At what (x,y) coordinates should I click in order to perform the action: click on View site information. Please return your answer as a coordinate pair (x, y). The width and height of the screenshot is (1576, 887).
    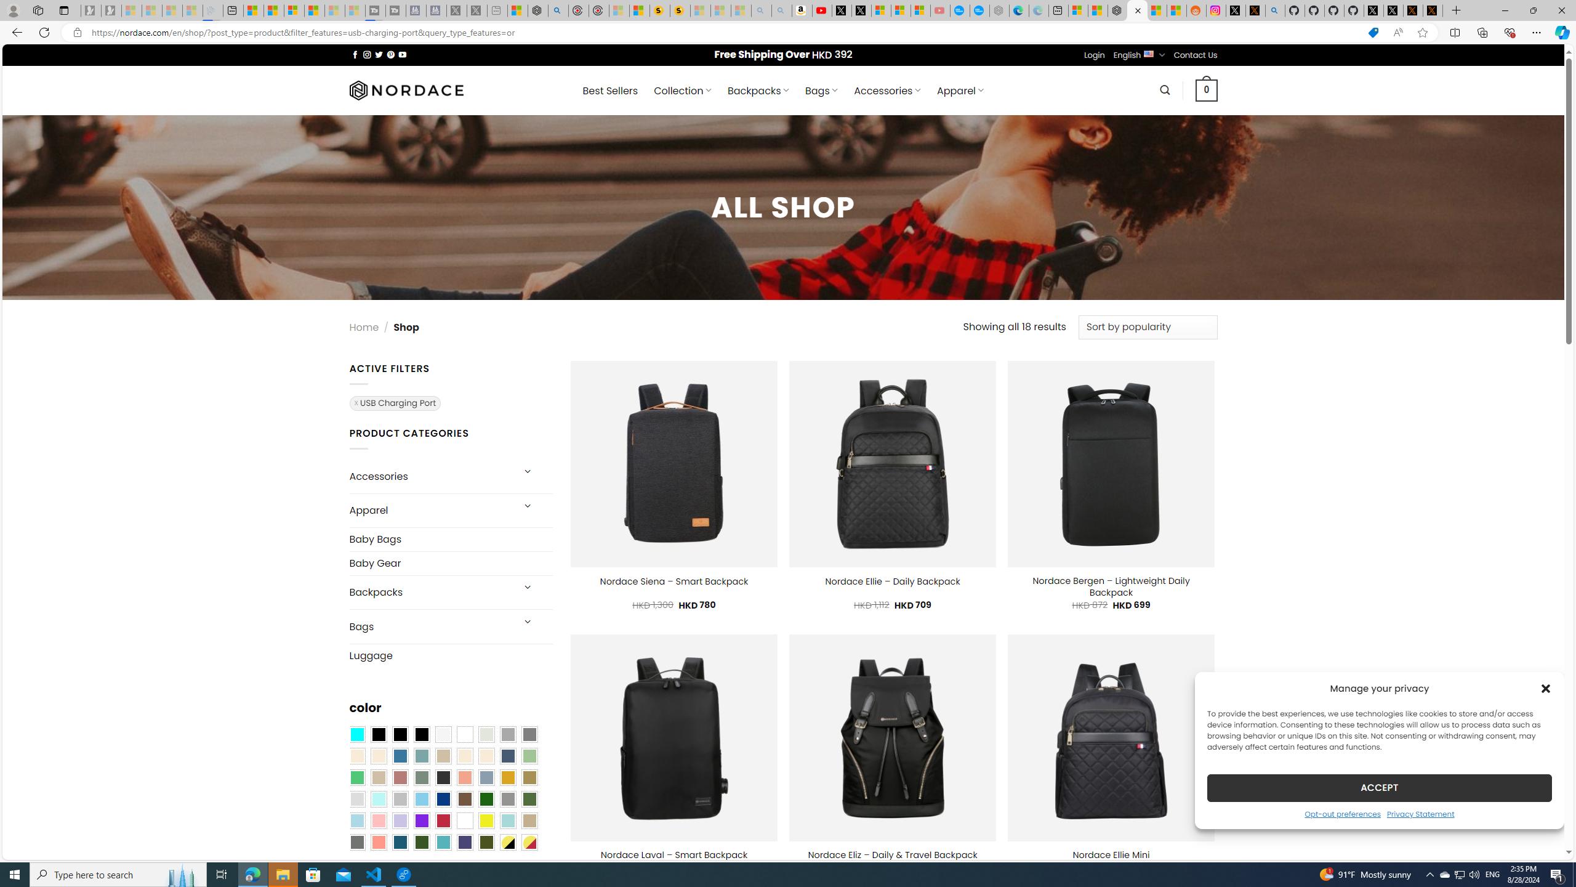
    Looking at the image, I should click on (76, 33).